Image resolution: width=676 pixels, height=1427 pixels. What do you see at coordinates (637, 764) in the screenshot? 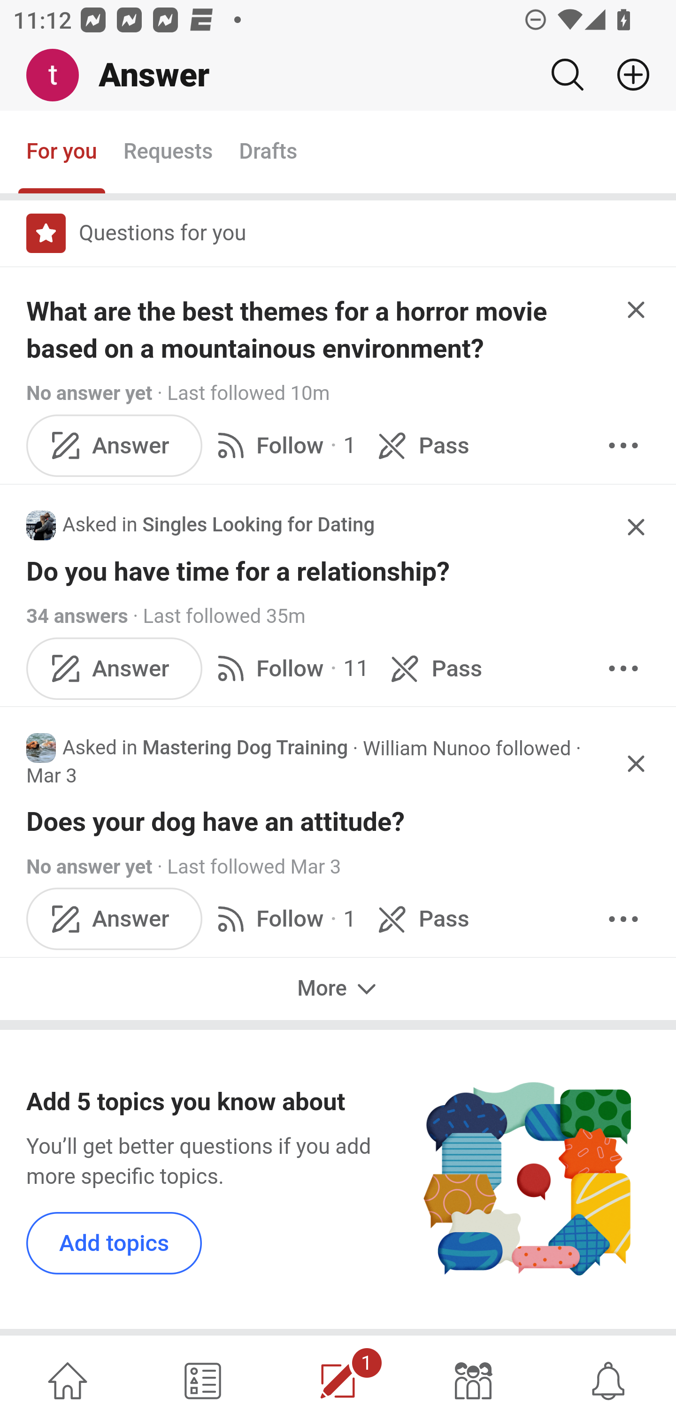
I see `Hide` at bounding box center [637, 764].